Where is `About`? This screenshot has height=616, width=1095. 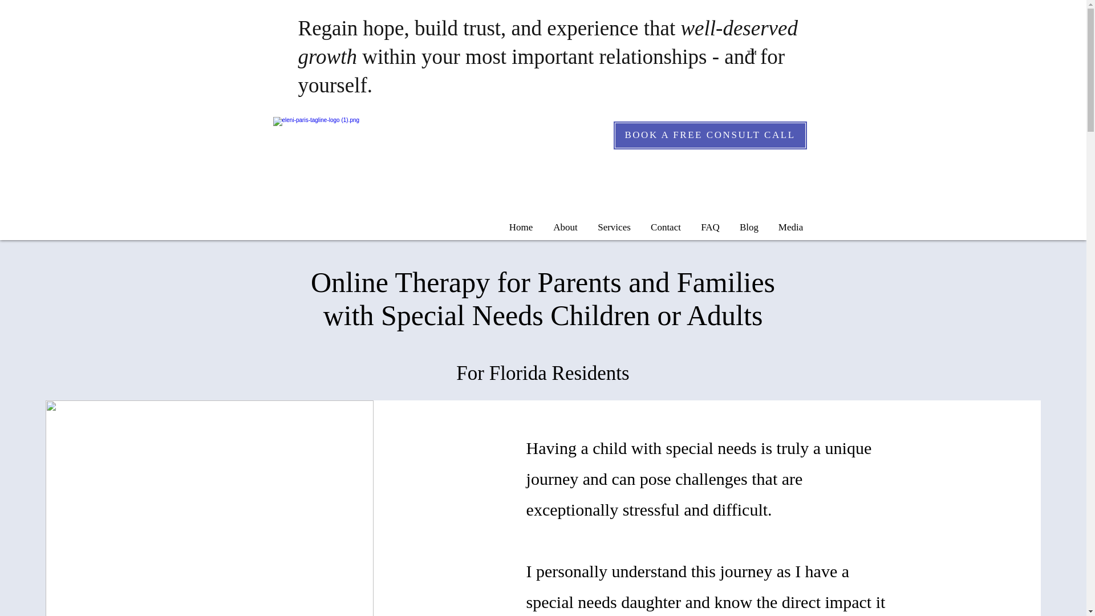
About is located at coordinates (565, 227).